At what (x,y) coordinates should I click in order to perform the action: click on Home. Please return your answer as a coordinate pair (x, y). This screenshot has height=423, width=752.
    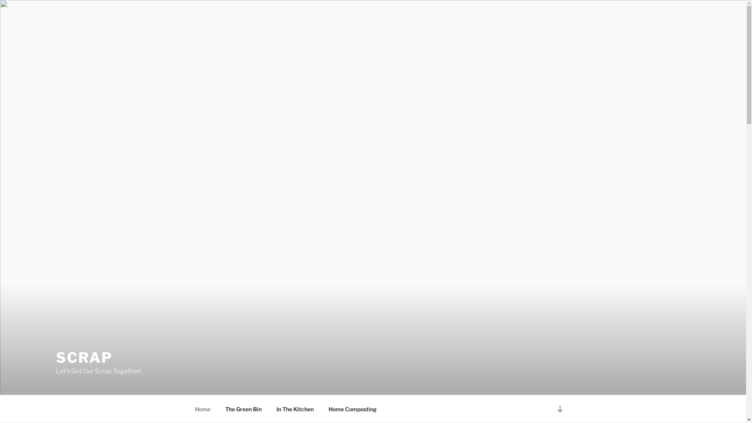
    Looking at the image, I should click on (202, 409).